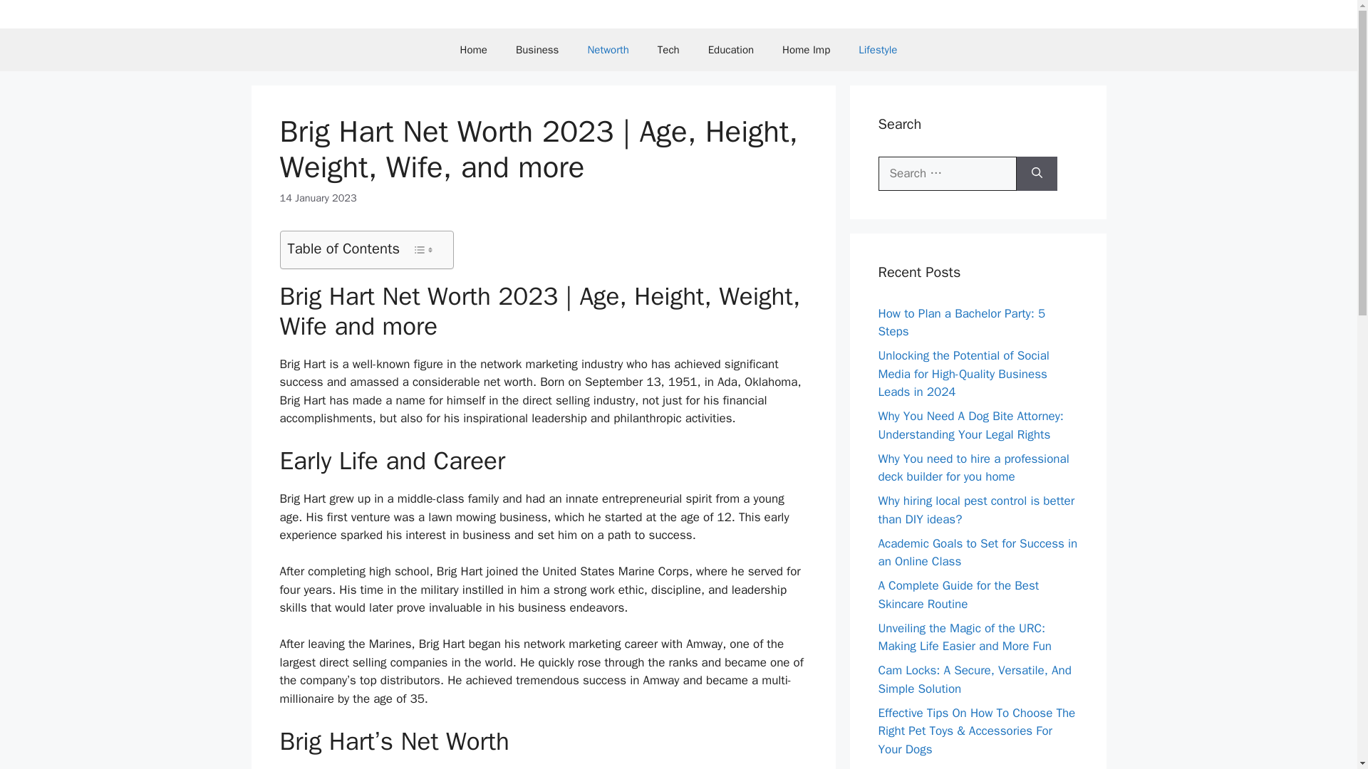  Describe the element at coordinates (537, 50) in the screenshot. I see `Business` at that location.